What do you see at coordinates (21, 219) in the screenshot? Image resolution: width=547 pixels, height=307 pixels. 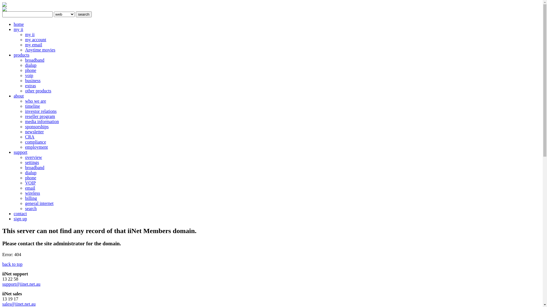 I see `sign up` at bounding box center [21, 219].